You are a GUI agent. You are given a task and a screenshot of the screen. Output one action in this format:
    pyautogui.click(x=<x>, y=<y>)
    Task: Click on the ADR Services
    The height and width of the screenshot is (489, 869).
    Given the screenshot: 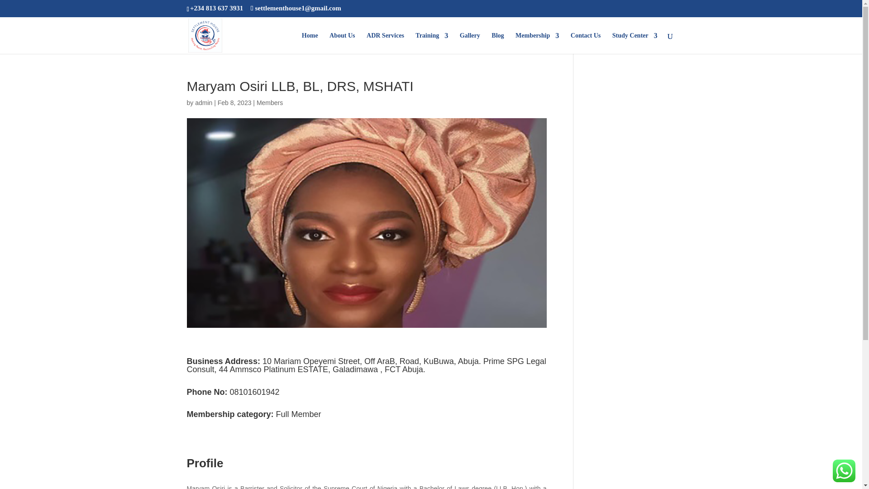 What is the action you would take?
    pyautogui.click(x=385, y=43)
    